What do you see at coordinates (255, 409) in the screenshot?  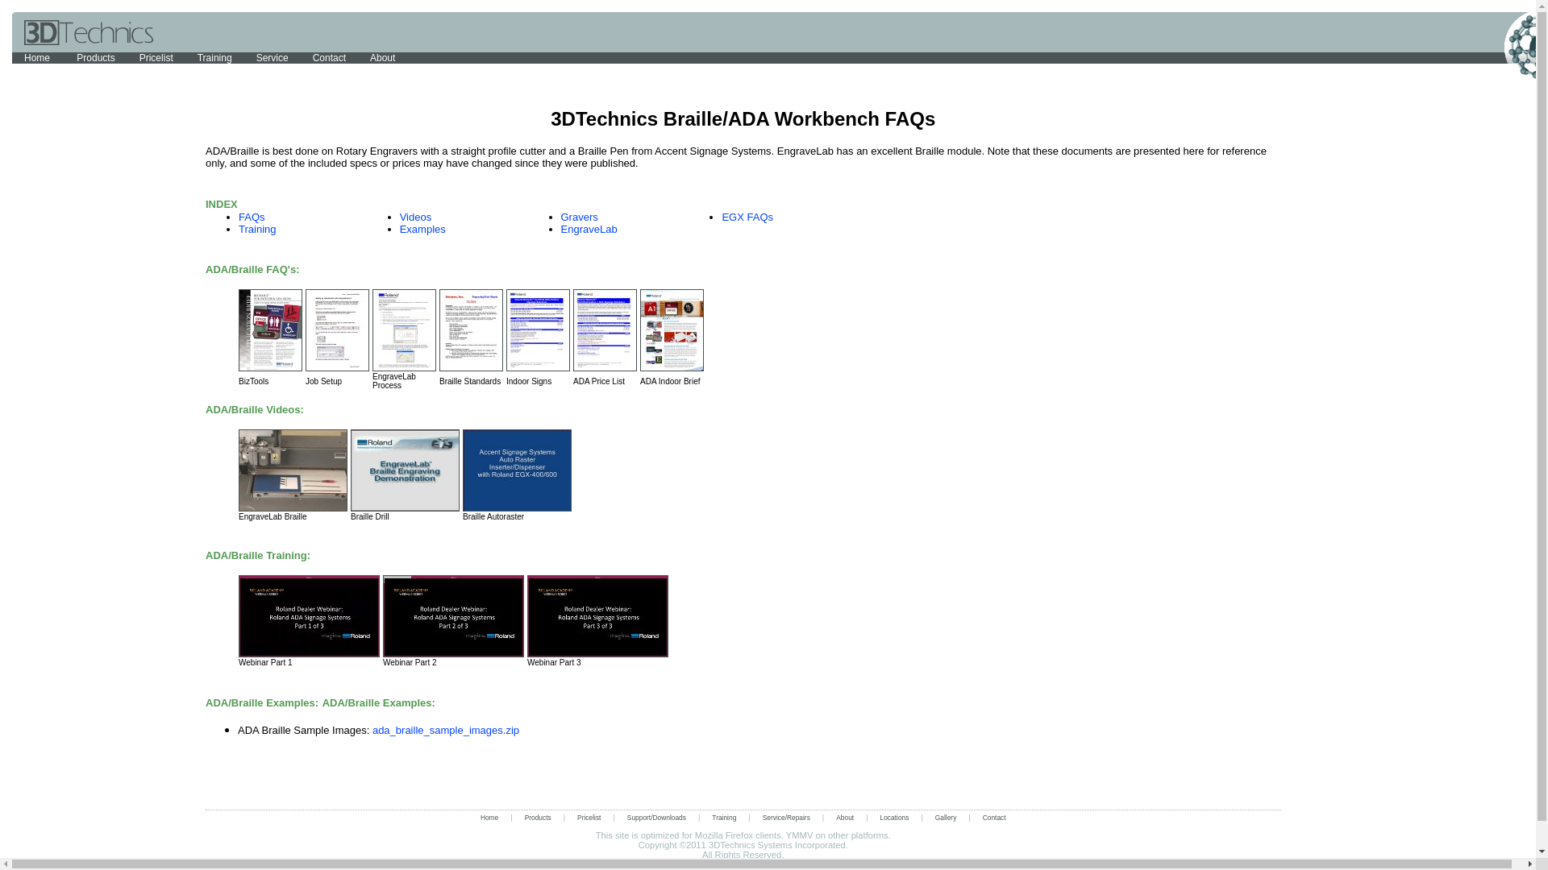 I see `ADA/Braille Videos:` at bounding box center [255, 409].